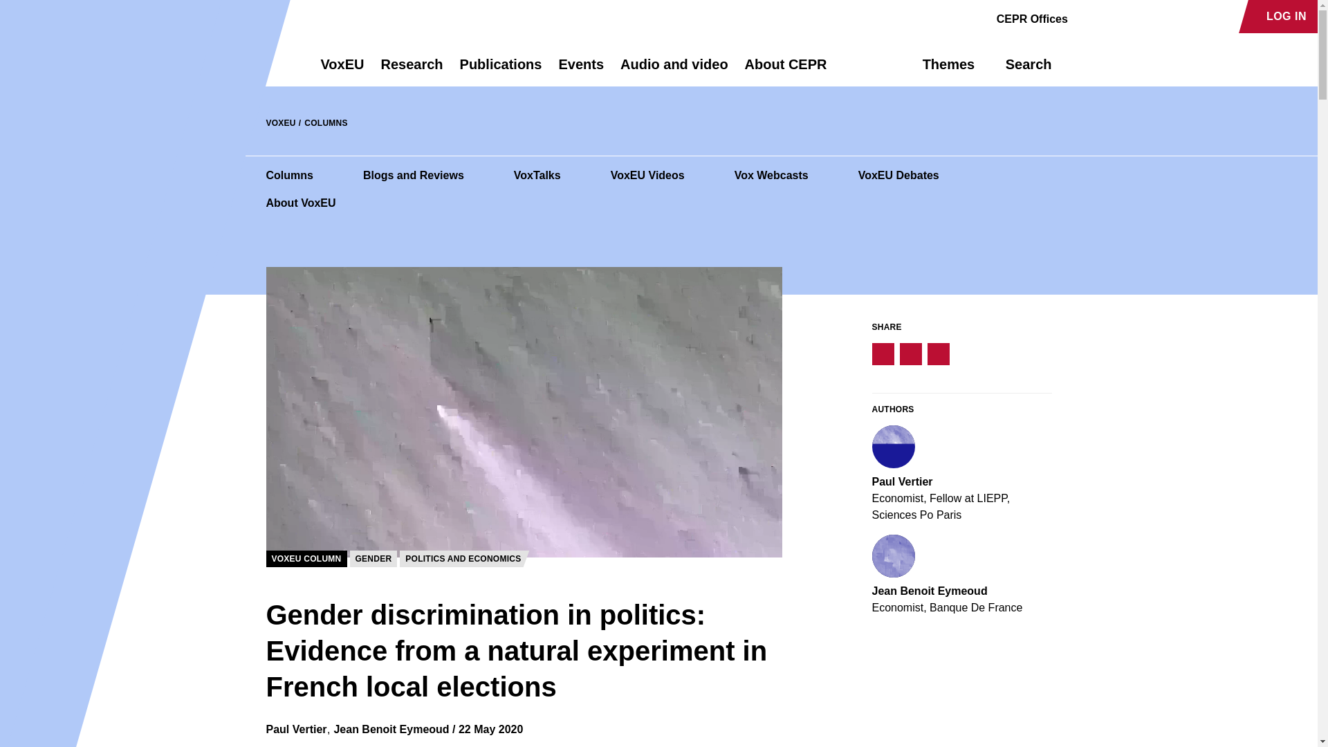 Image resolution: width=1328 pixels, height=747 pixels. Describe the element at coordinates (1086, 17) in the screenshot. I see `Go to Facebook profile` at that location.